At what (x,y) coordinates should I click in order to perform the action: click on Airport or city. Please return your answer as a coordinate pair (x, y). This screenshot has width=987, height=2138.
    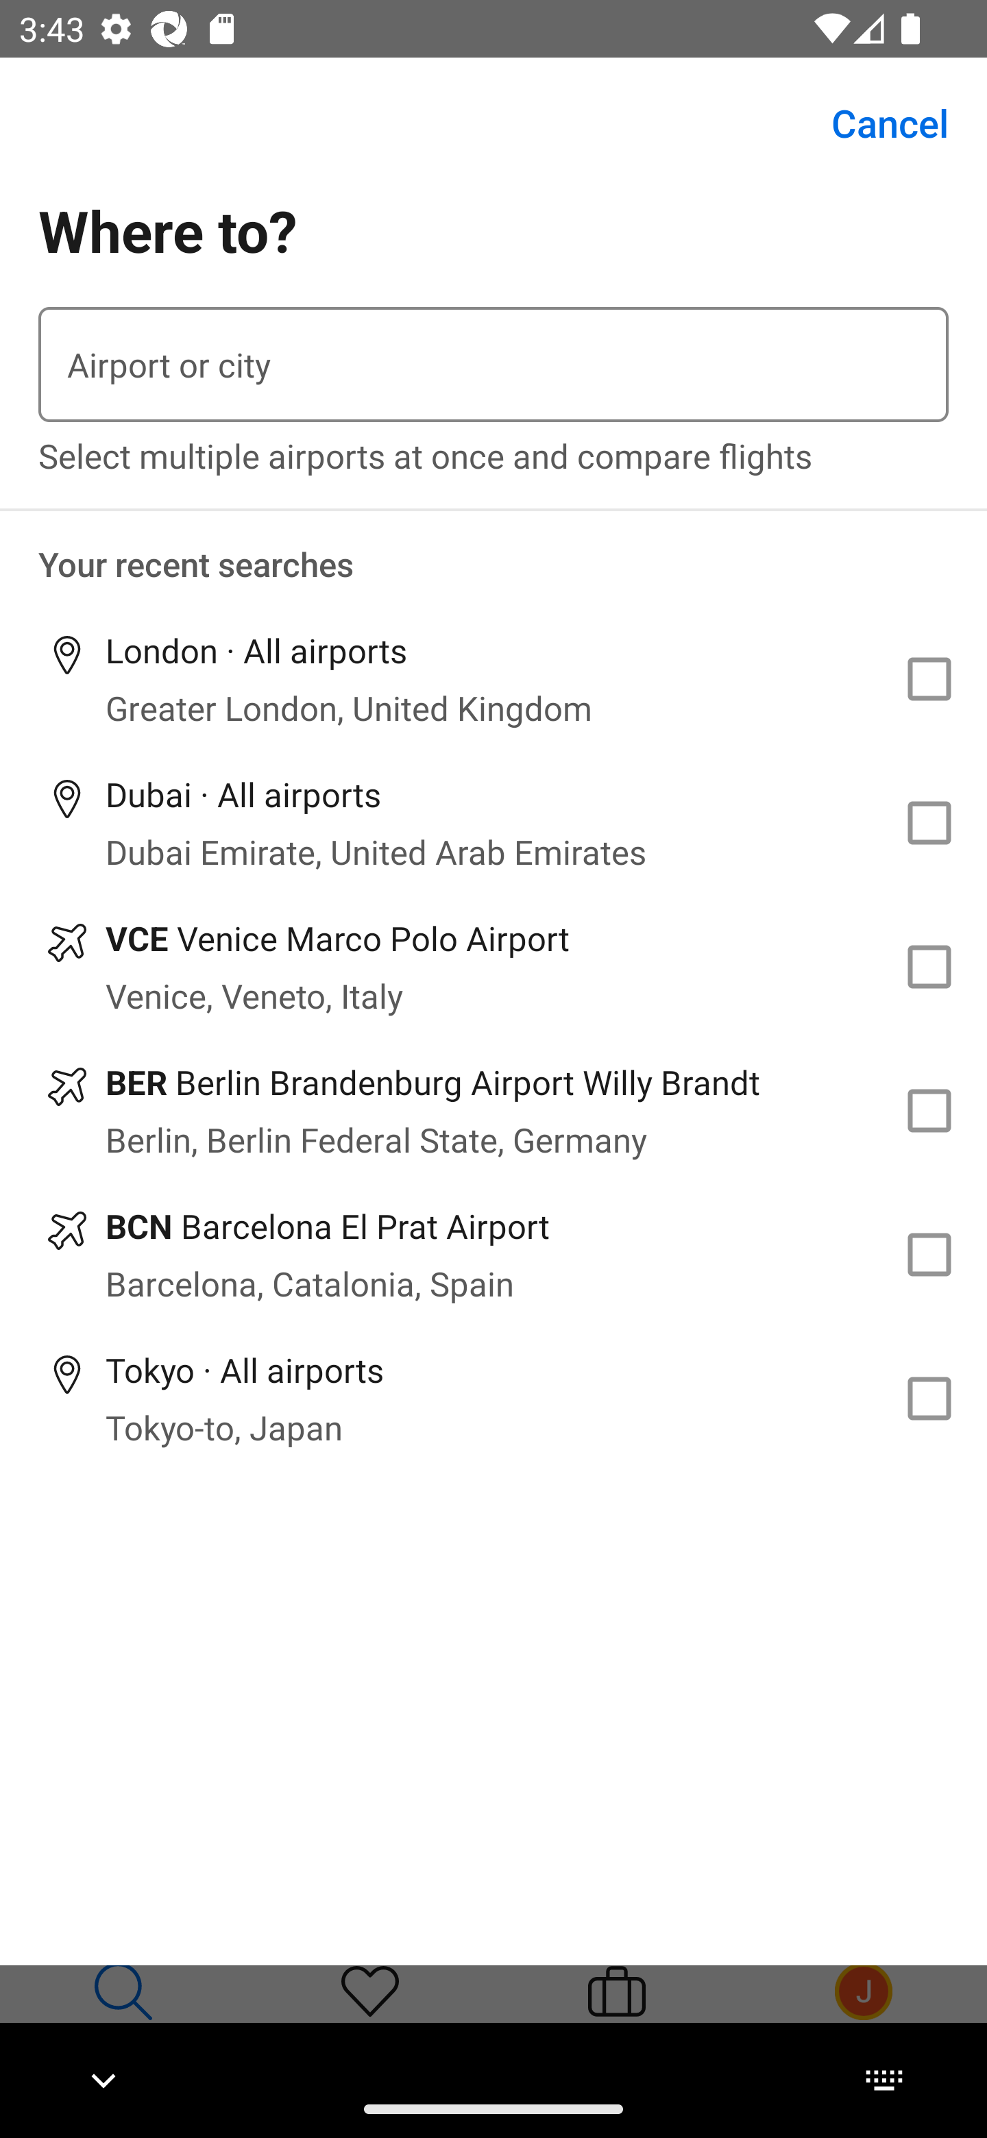
    Looking at the image, I should click on (493, 365).